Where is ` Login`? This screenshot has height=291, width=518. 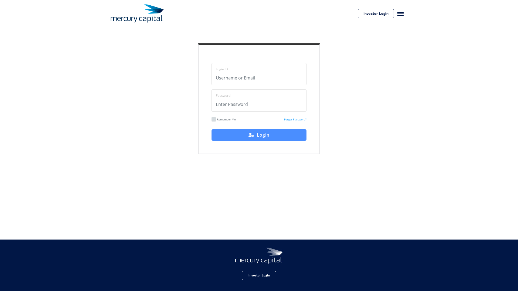
 Login is located at coordinates (259, 135).